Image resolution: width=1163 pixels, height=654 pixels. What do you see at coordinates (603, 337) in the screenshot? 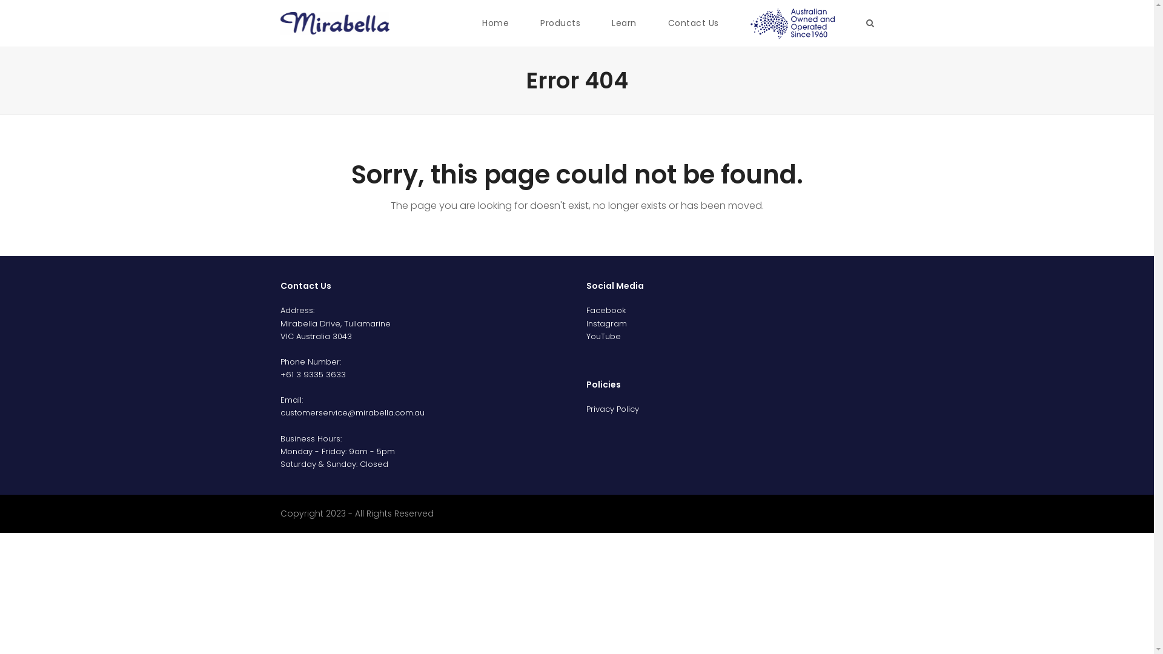
I see `YouTube` at bounding box center [603, 337].